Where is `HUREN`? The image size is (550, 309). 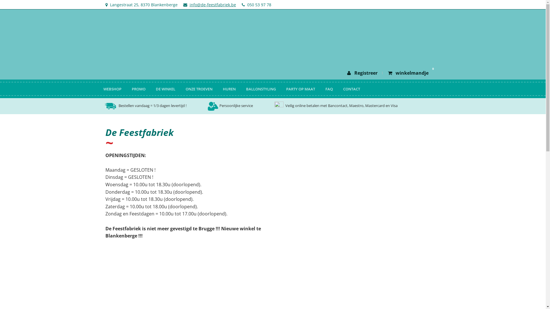
HUREN is located at coordinates (229, 89).